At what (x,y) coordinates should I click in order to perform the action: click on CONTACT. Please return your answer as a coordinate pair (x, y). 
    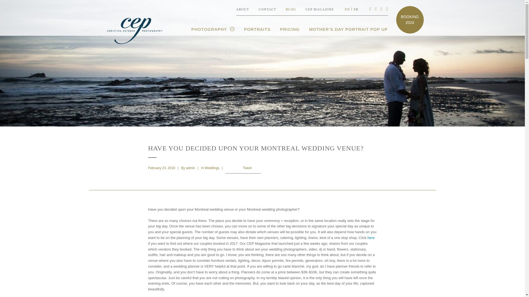
    Looking at the image, I should click on (267, 9).